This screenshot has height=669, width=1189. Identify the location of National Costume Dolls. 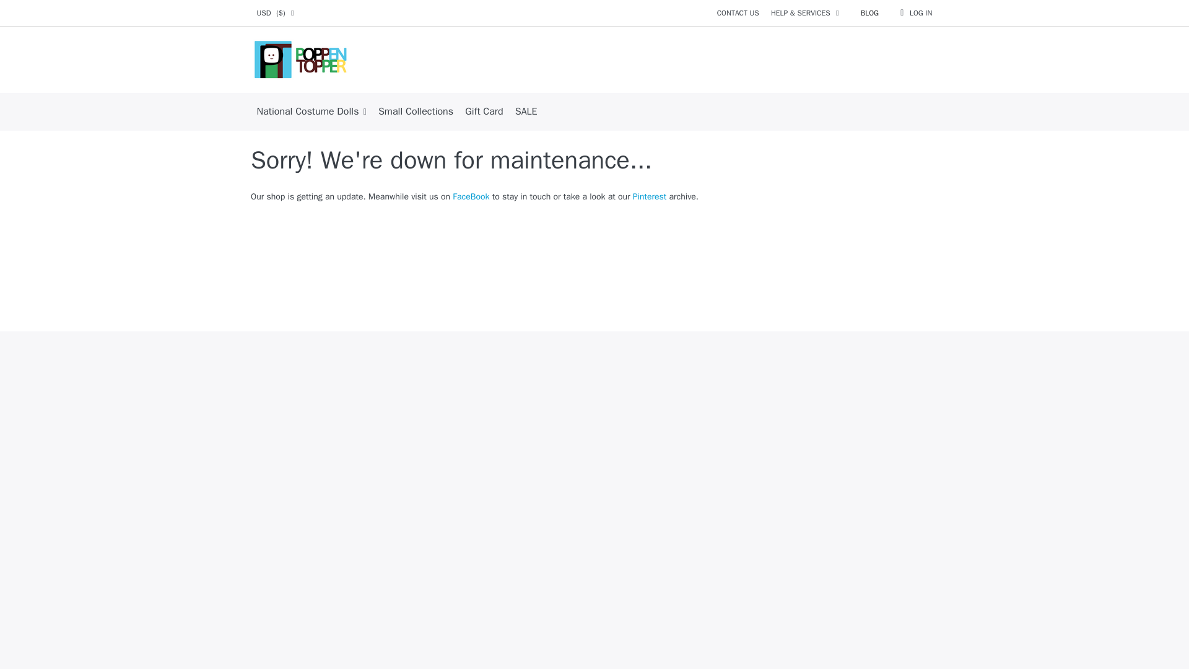
(311, 111).